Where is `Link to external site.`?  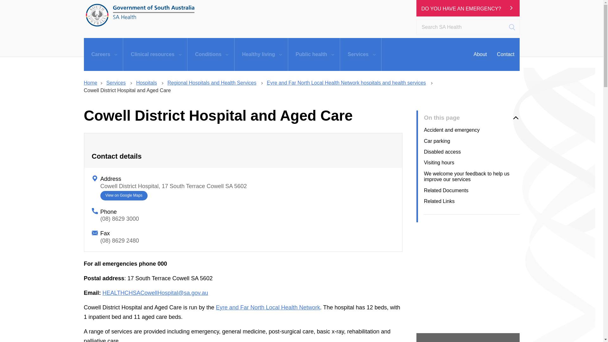
Link to external site. is located at coordinates (123, 196).